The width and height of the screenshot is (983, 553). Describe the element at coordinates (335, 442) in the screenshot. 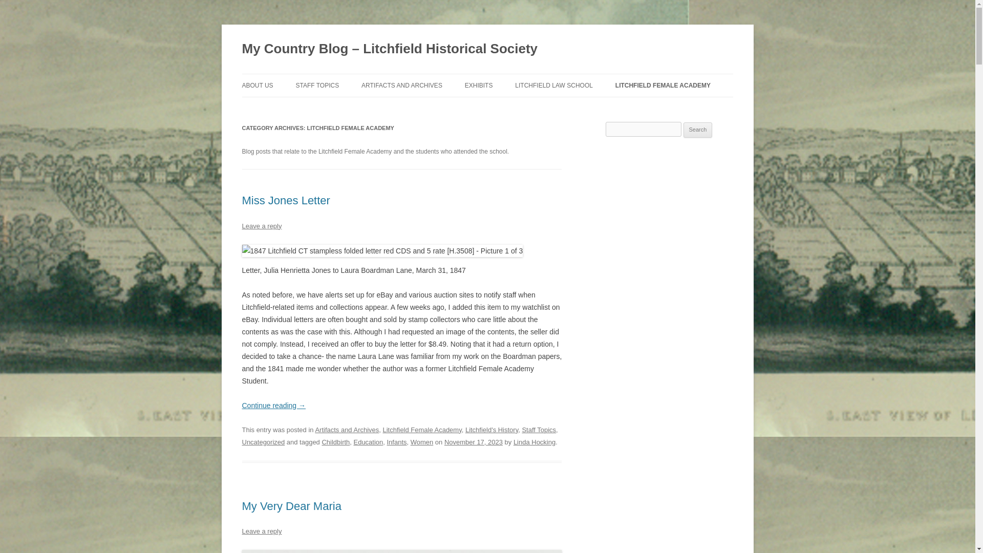

I see `Childbirth` at that location.